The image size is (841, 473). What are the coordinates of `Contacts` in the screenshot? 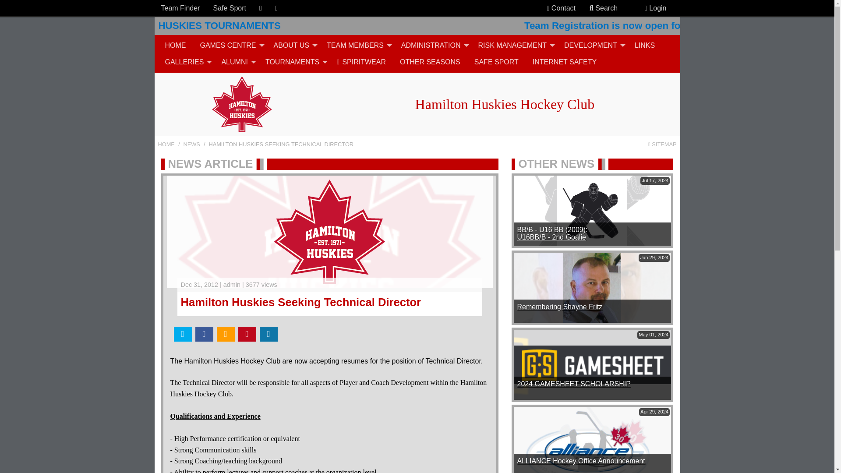 It's located at (548, 8).